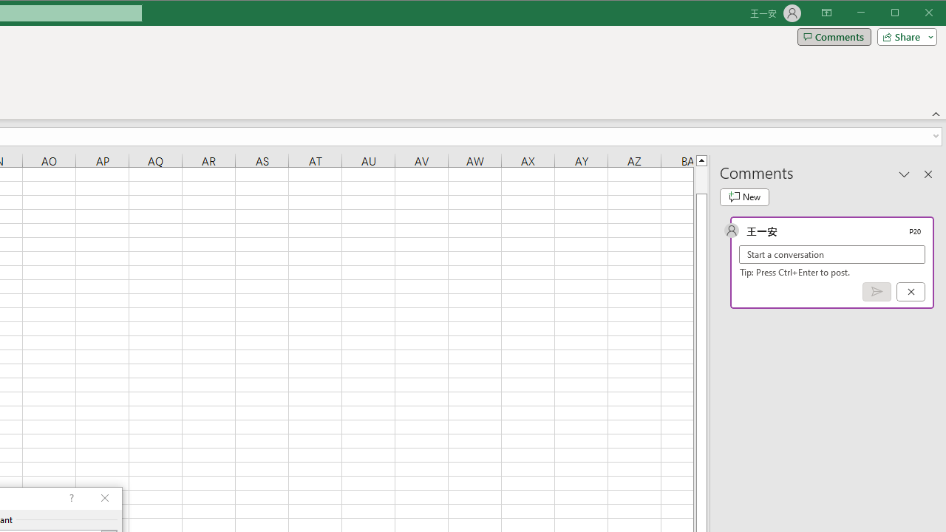 This screenshot has width=946, height=532. Describe the element at coordinates (936, 114) in the screenshot. I see `Collapse the Ribbon` at that location.